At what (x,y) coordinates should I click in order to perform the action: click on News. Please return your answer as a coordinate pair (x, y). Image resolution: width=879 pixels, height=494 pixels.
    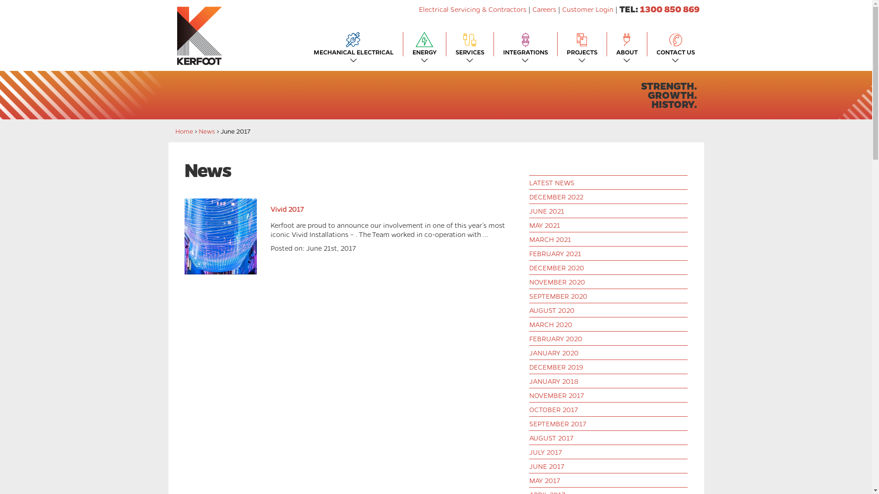
    Looking at the image, I should click on (207, 131).